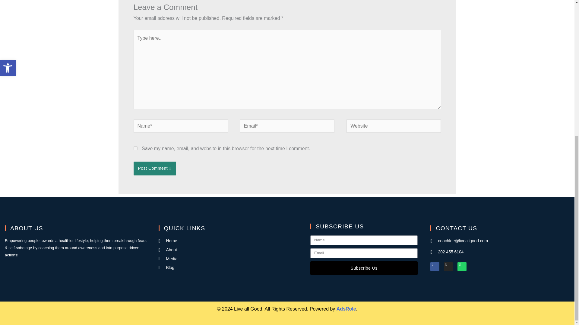 The width and height of the screenshot is (579, 325). Describe the element at coordinates (500, 252) in the screenshot. I see `202 455 6104` at that location.